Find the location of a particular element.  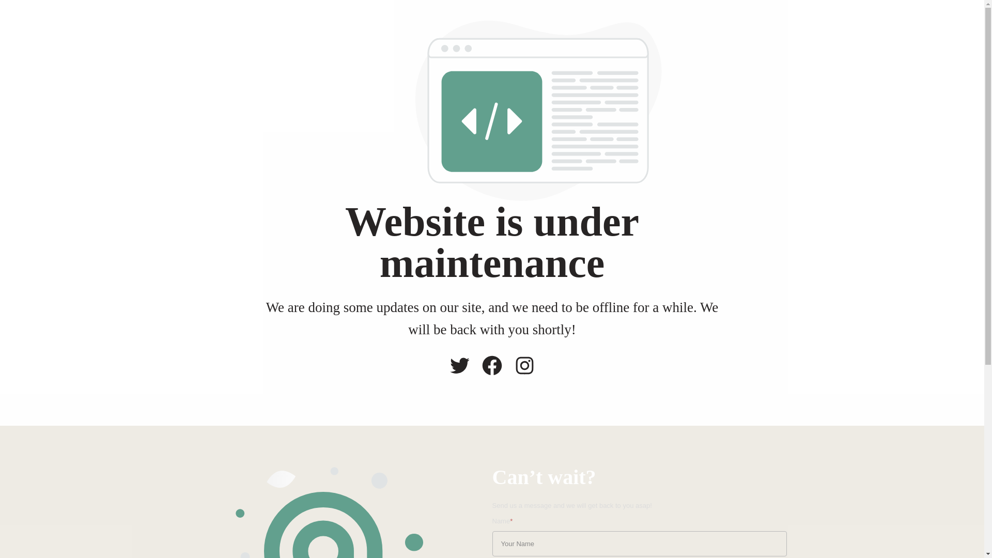

Twitter is located at coordinates (460, 365).